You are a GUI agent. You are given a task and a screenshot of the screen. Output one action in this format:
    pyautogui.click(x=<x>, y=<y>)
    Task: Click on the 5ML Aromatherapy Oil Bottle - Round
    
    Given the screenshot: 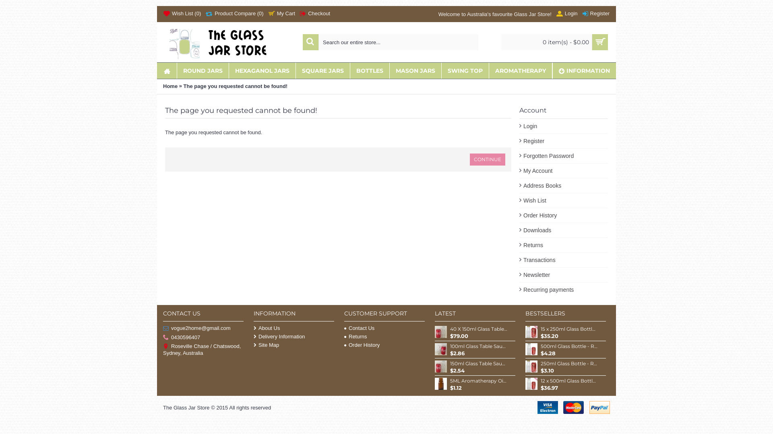 What is the action you would take?
    pyautogui.click(x=479, y=381)
    